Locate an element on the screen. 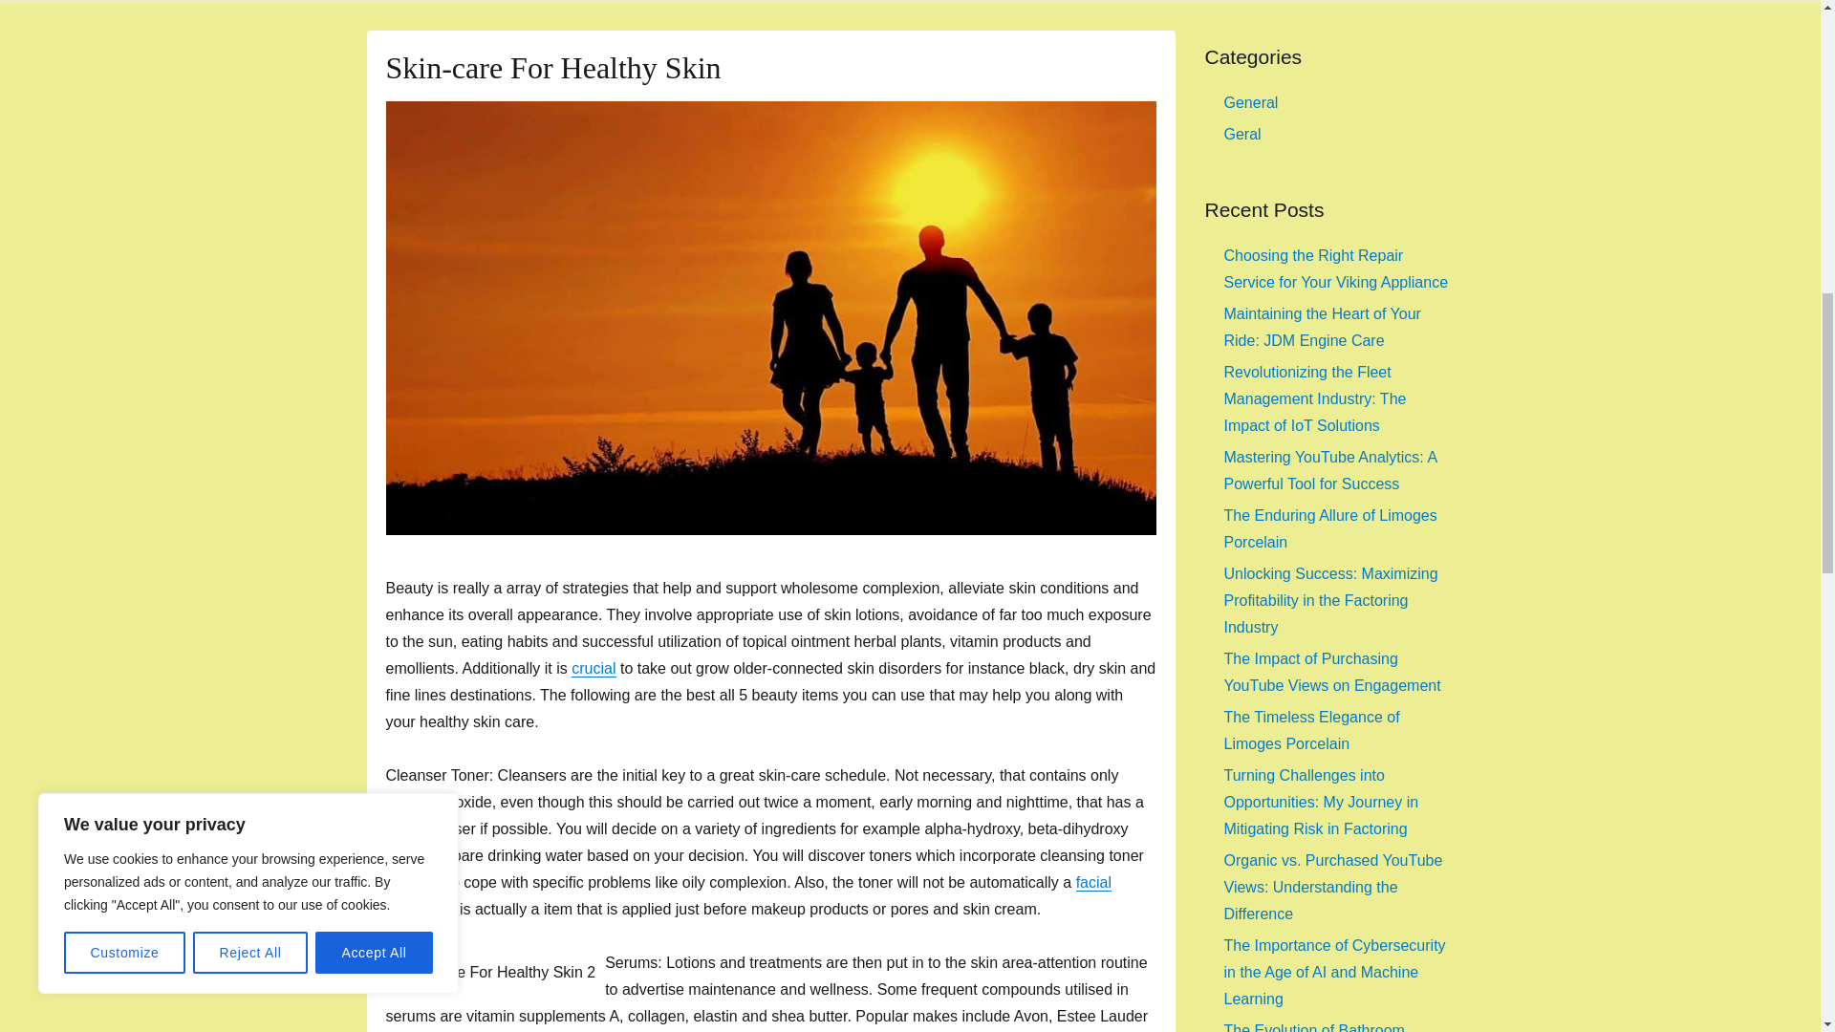  crucial is located at coordinates (593, 669).